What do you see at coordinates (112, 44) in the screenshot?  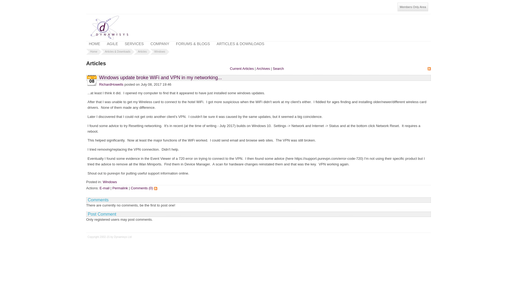 I see `AGILE` at bounding box center [112, 44].